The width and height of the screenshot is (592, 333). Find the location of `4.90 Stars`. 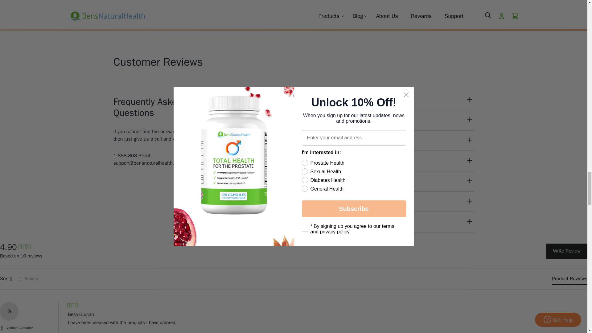

4.90 Stars is located at coordinates (24, 247).